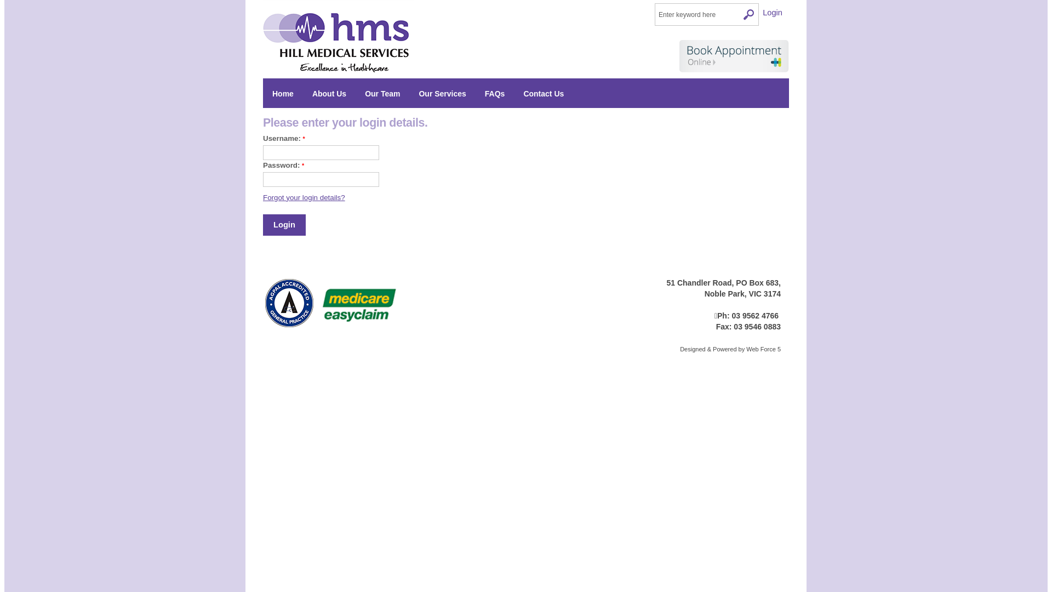  What do you see at coordinates (442, 93) in the screenshot?
I see `Our Services` at bounding box center [442, 93].